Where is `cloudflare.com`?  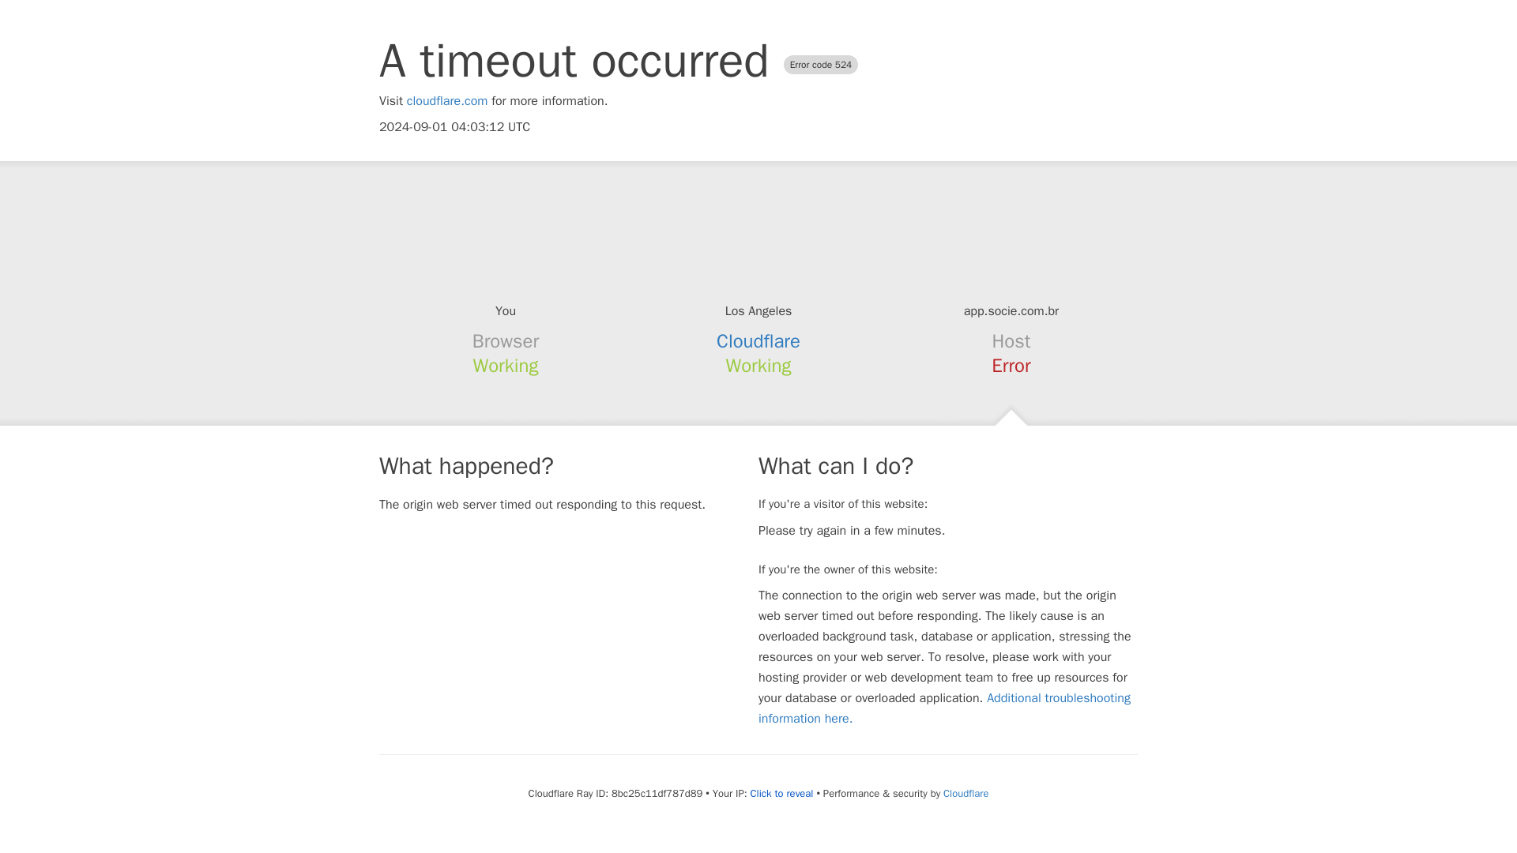 cloudflare.com is located at coordinates (447, 101).